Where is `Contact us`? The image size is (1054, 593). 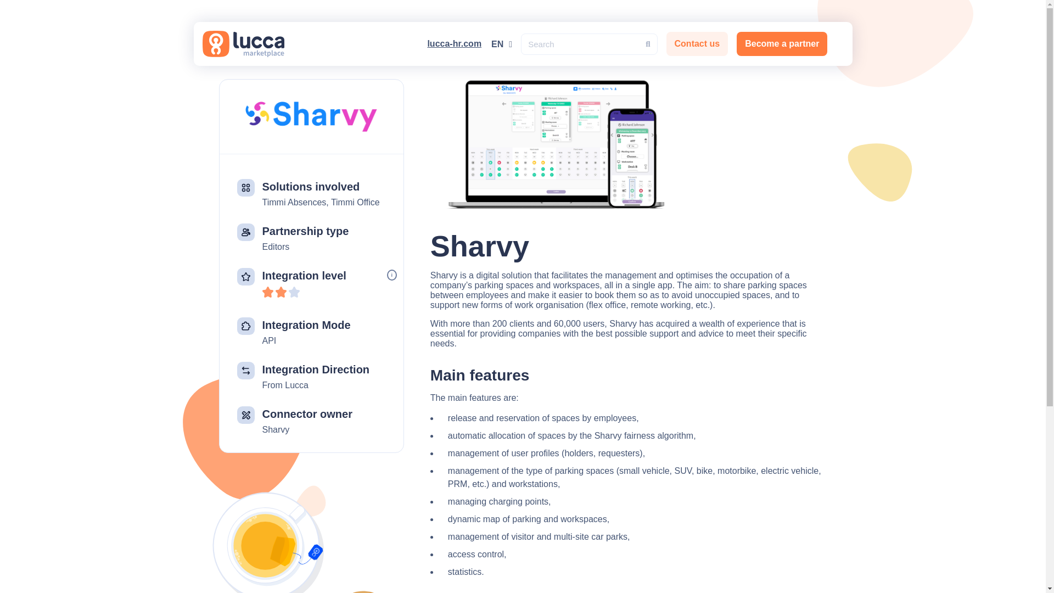
Contact us is located at coordinates (697, 44).